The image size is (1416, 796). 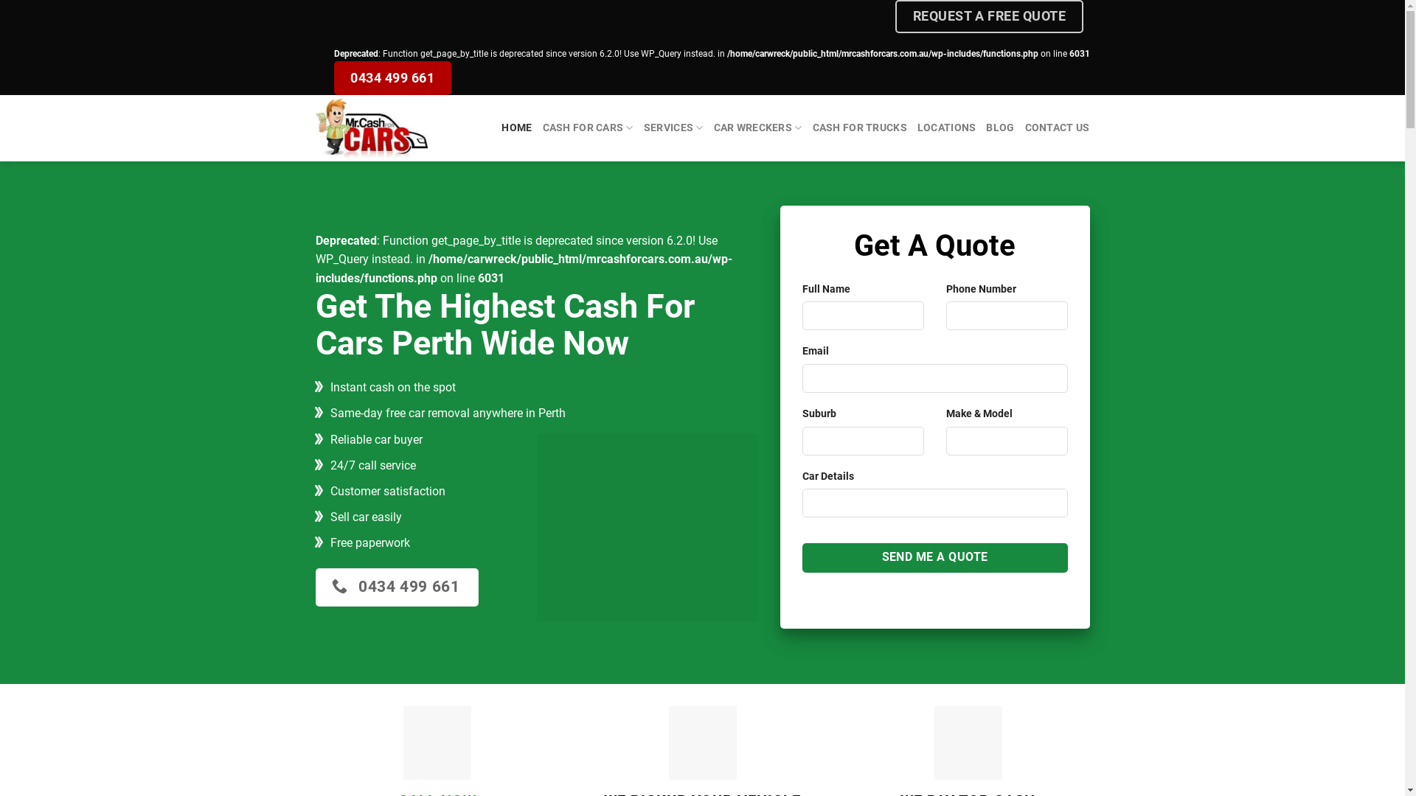 I want to click on HOME, so click(x=516, y=128).